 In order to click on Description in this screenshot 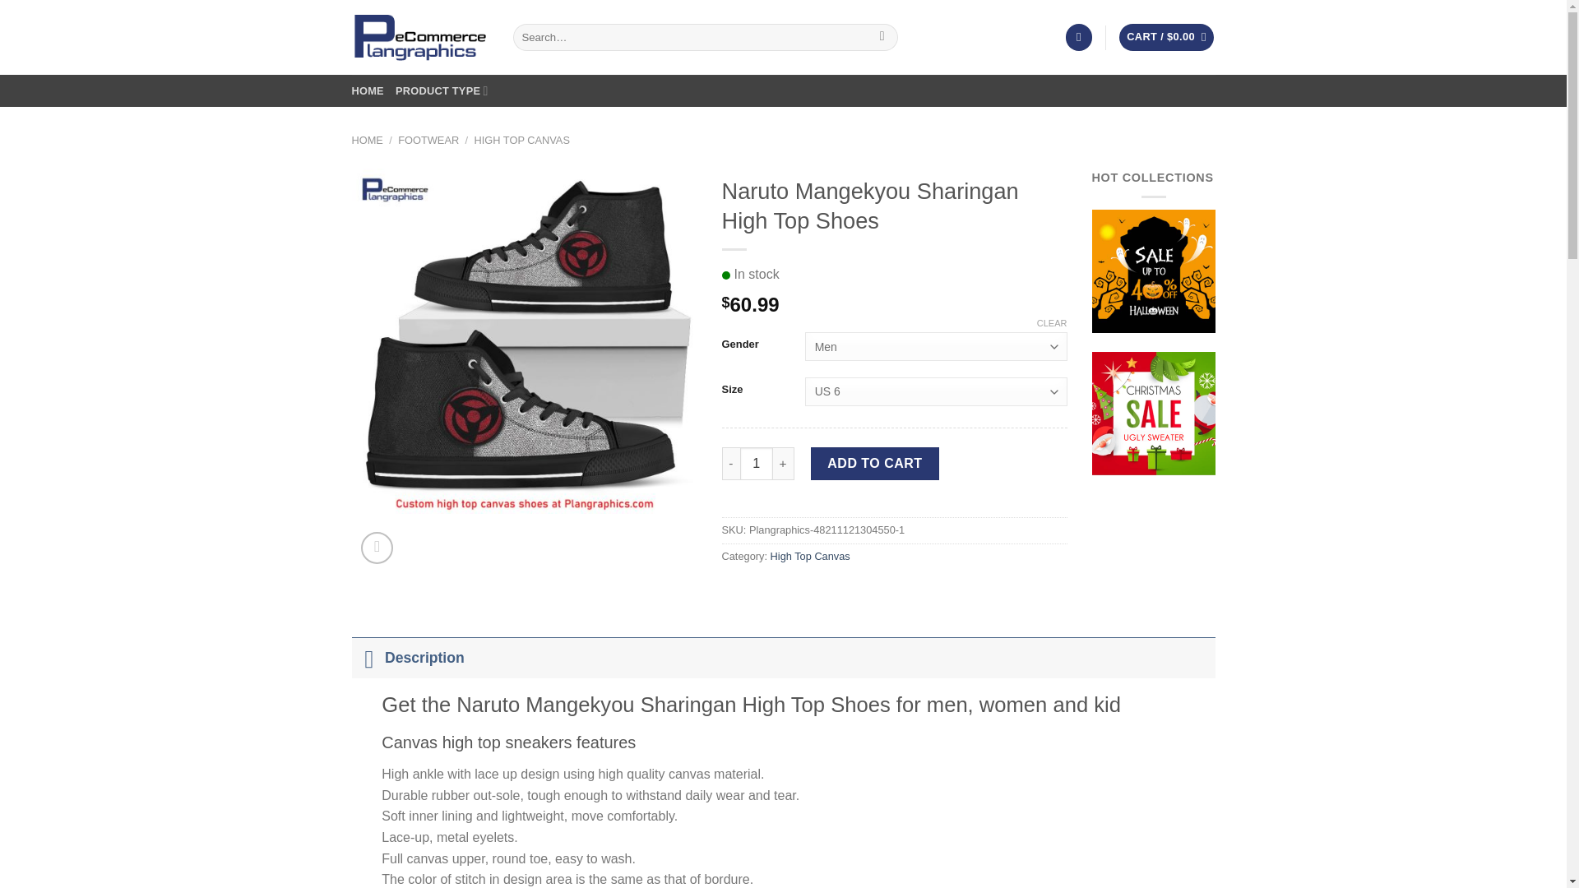, I will do `click(784, 658)`.